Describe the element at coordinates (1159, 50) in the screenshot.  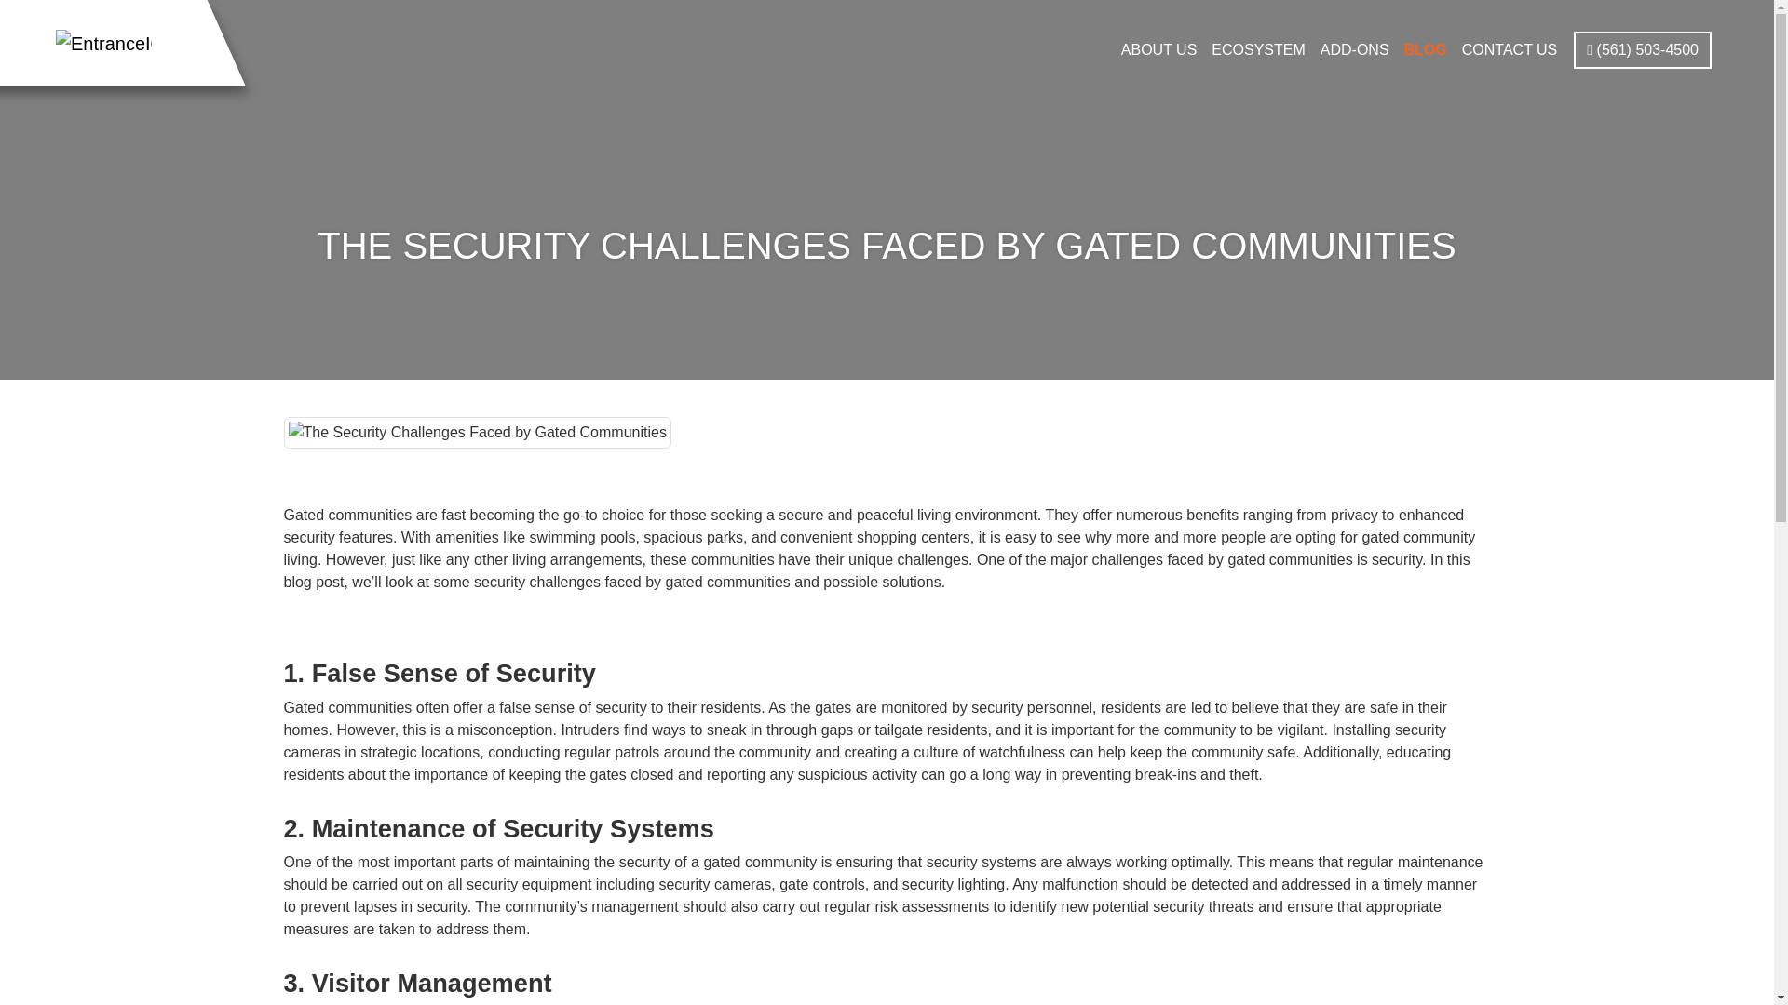
I see `ABOUT US` at that location.